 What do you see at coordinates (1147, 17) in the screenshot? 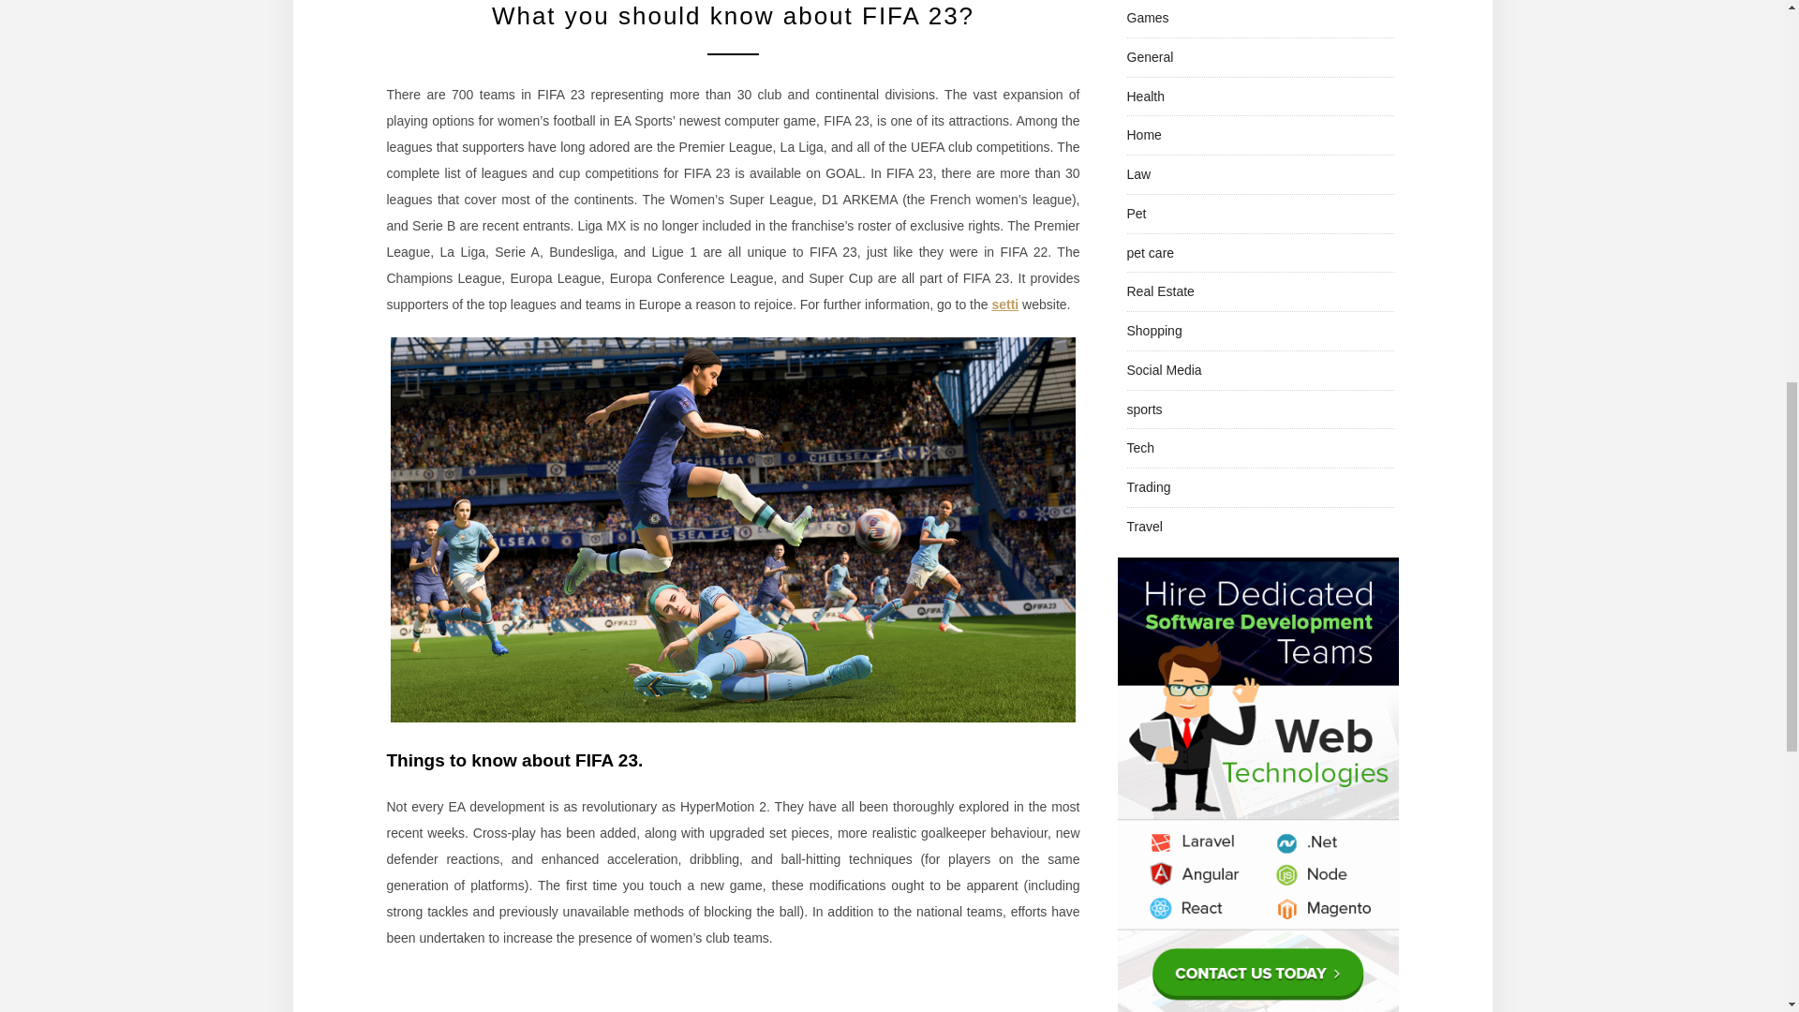
I see `Games` at bounding box center [1147, 17].